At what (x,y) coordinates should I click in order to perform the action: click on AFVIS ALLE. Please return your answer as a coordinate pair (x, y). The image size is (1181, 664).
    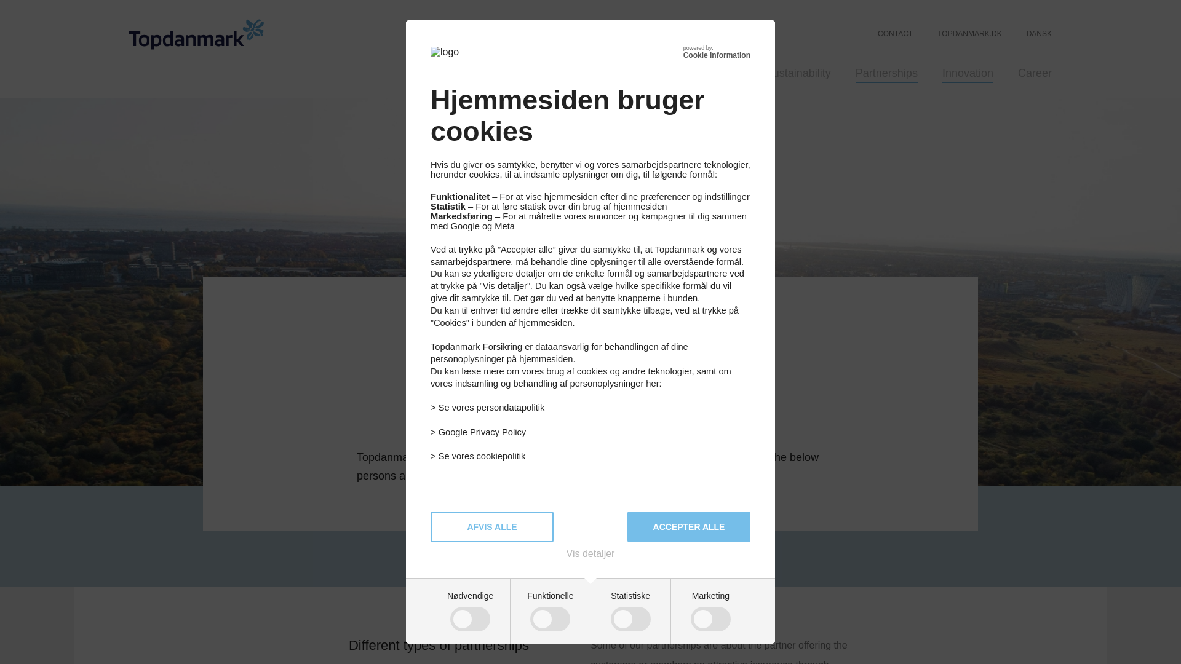
    Looking at the image, I should click on (492, 526).